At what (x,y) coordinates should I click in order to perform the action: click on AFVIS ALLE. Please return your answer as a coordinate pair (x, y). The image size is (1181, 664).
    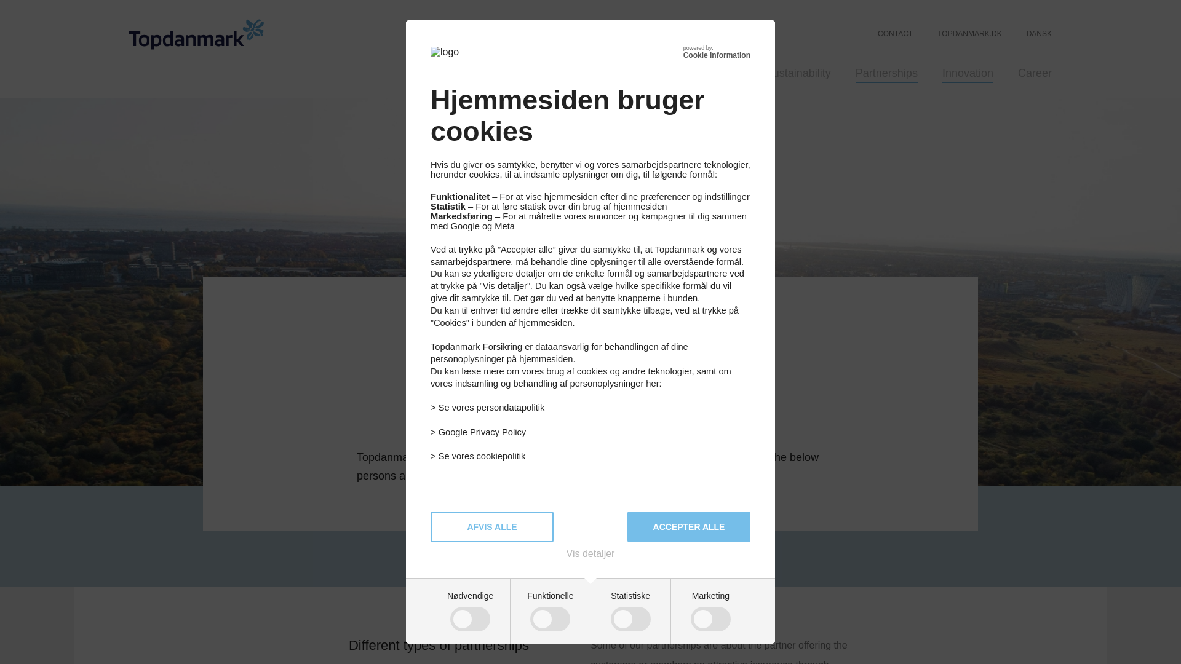
    Looking at the image, I should click on (492, 526).